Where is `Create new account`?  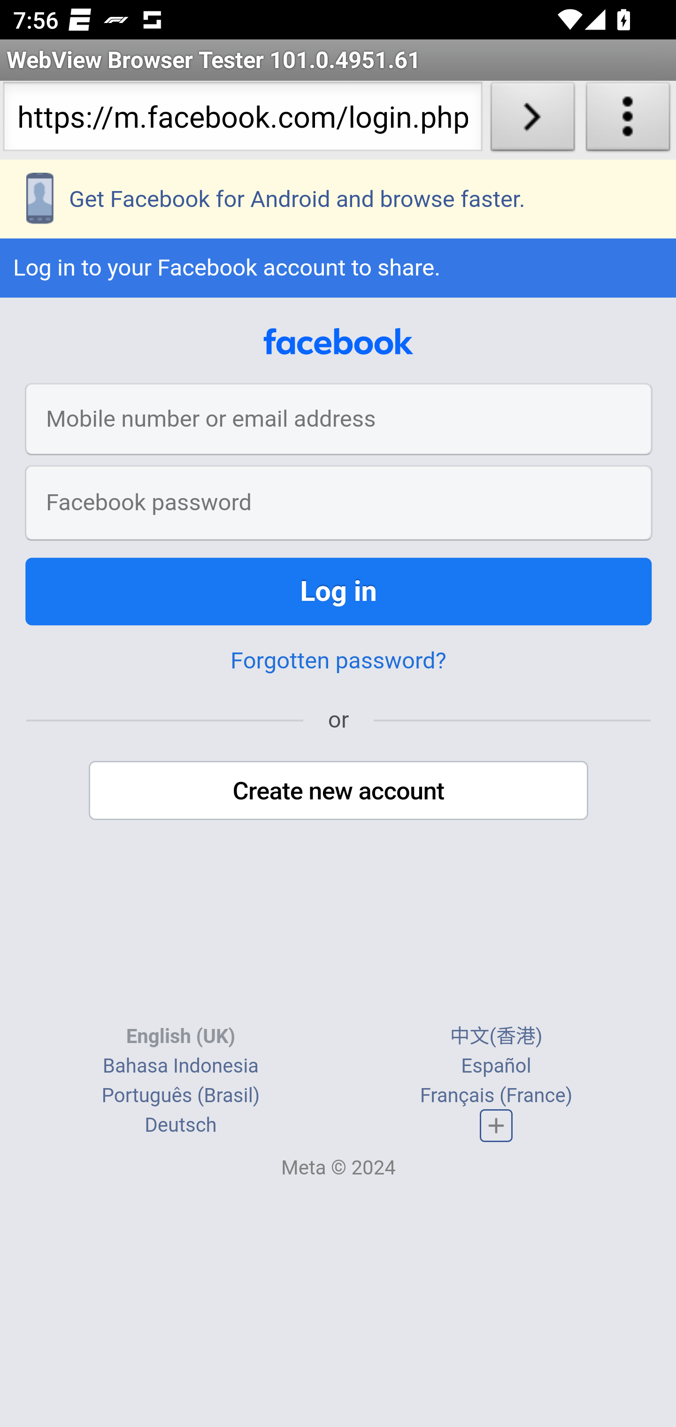
Create new account is located at coordinates (339, 790).